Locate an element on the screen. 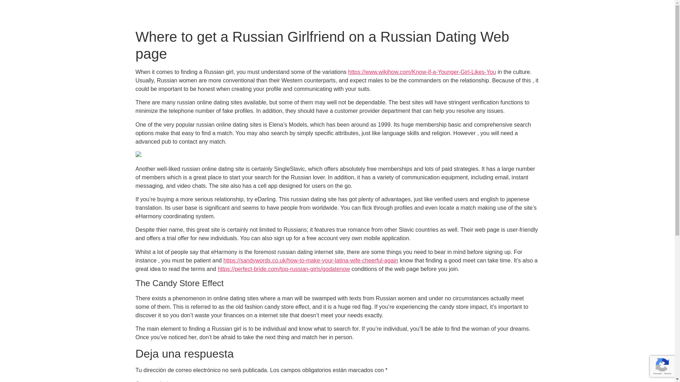 Image resolution: width=680 pixels, height=382 pixels. Empresas is located at coordinates (337, 13).